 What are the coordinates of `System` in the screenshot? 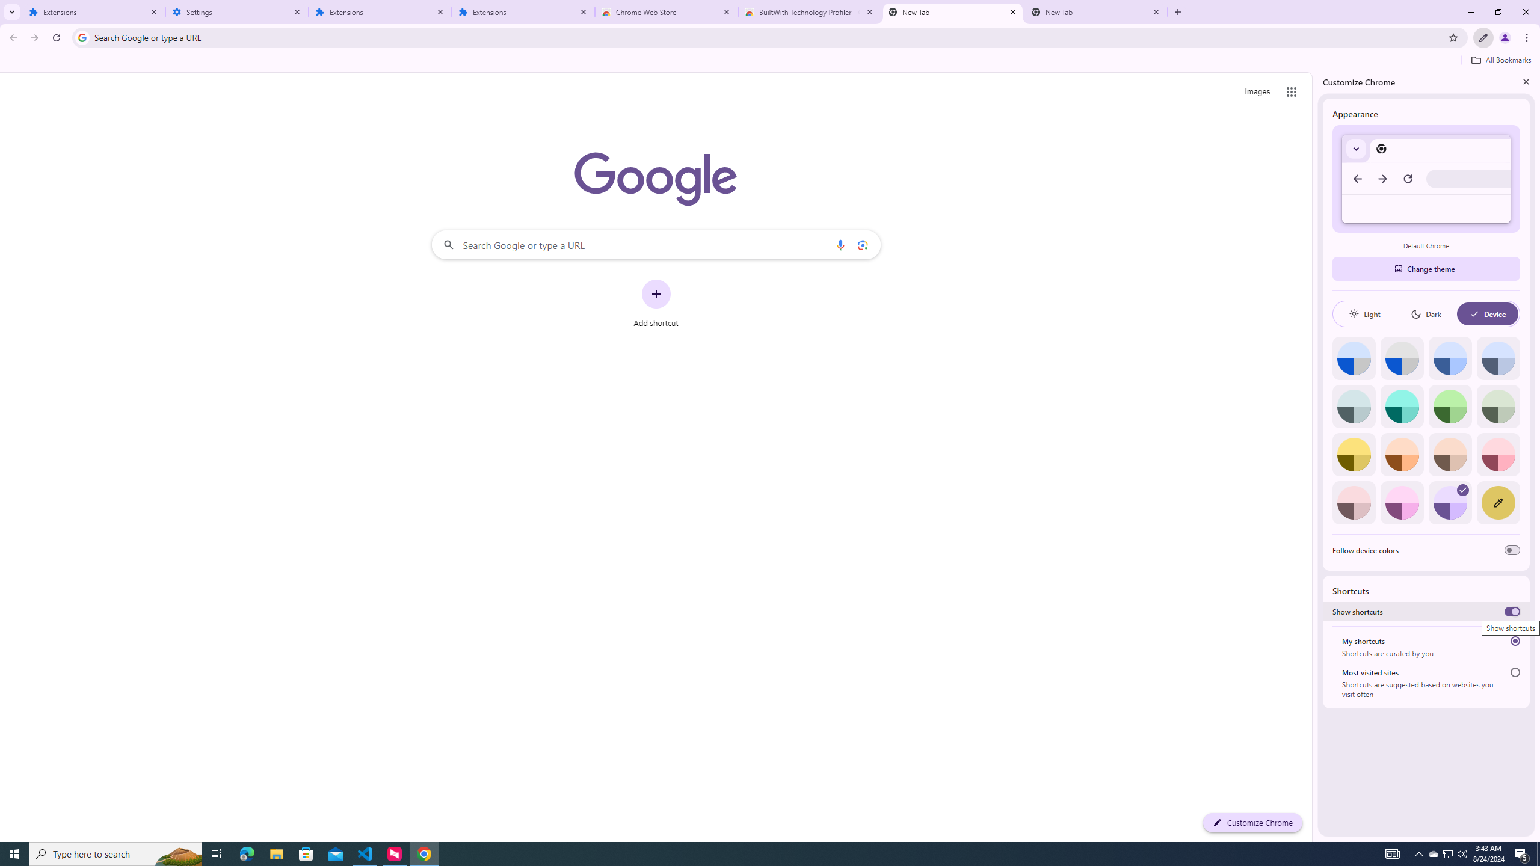 It's located at (7, 6).